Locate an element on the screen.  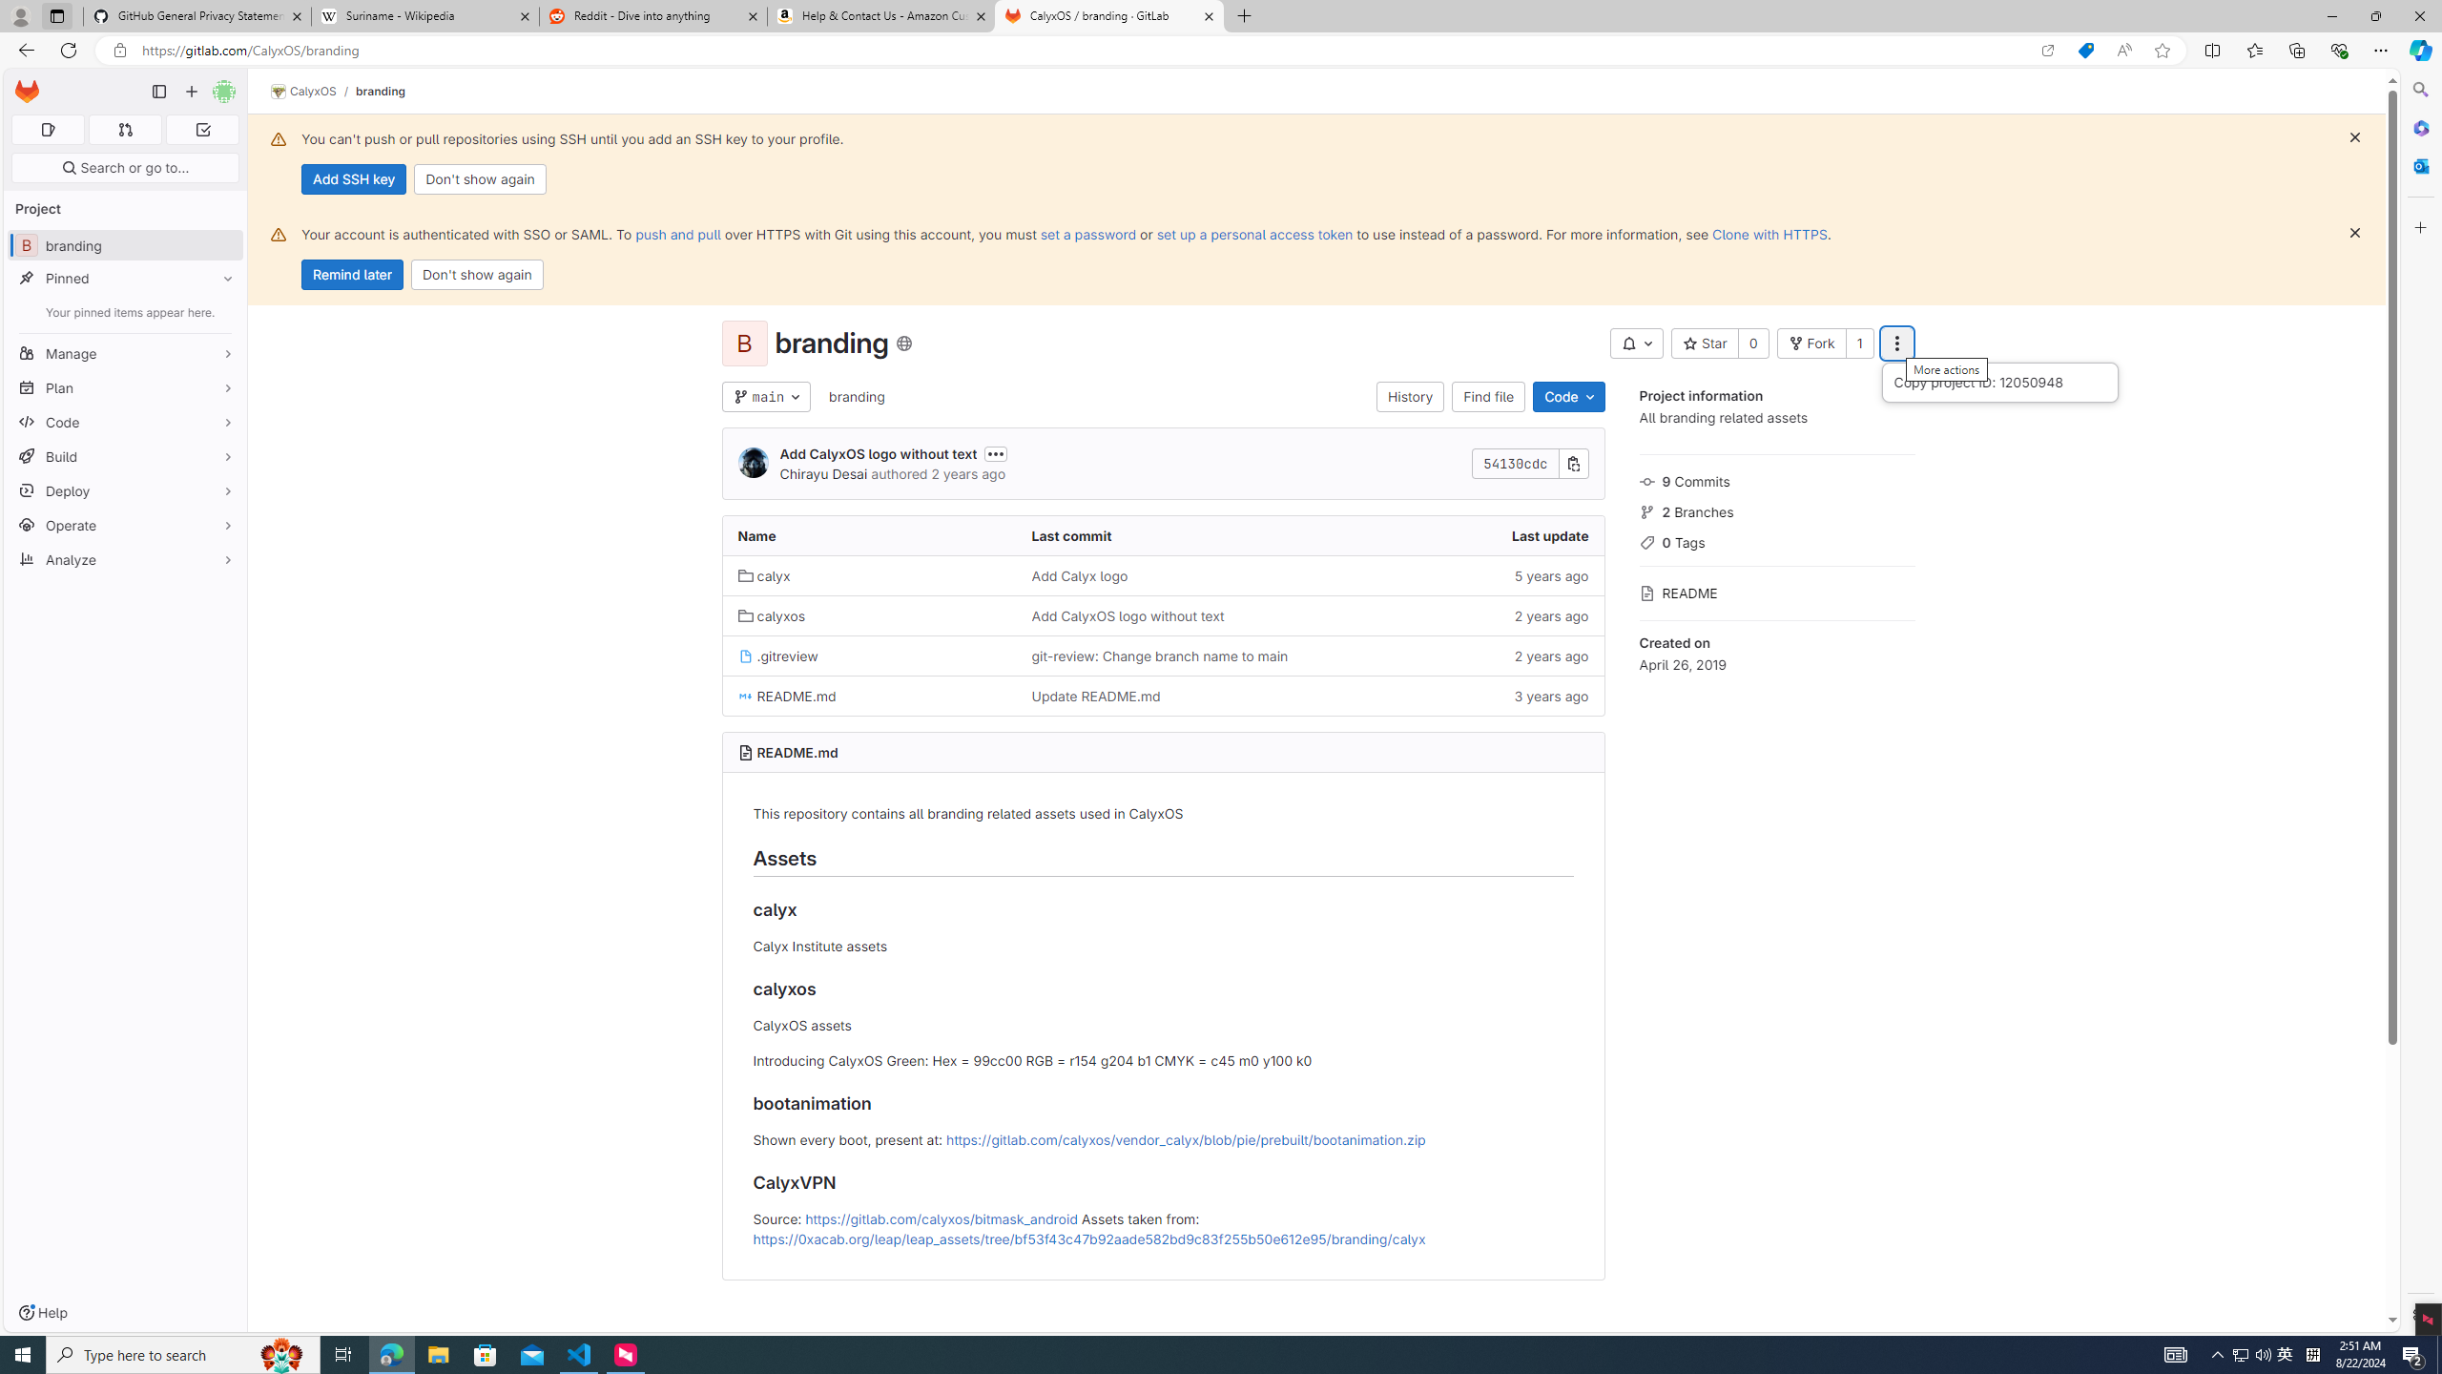
main is located at coordinates (765, 397).